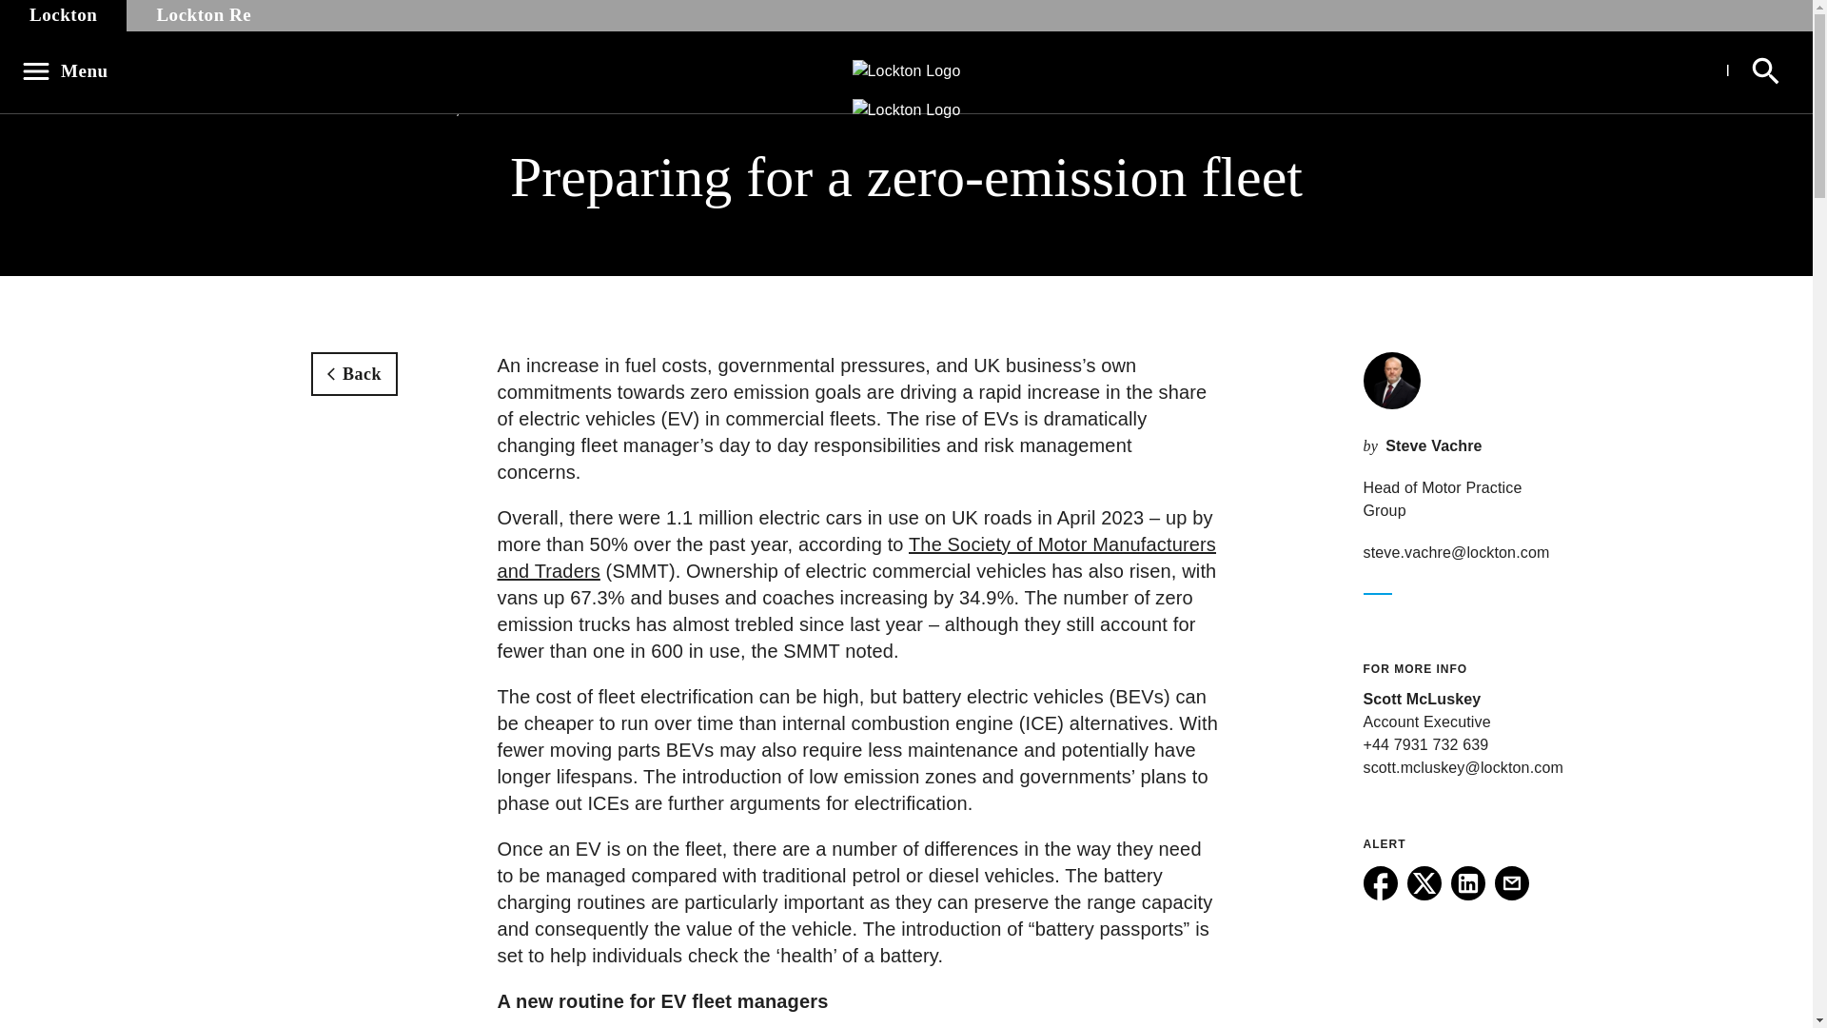 The height and width of the screenshot is (1028, 1827). I want to click on Share Lockton on Facebook, so click(1380, 895).